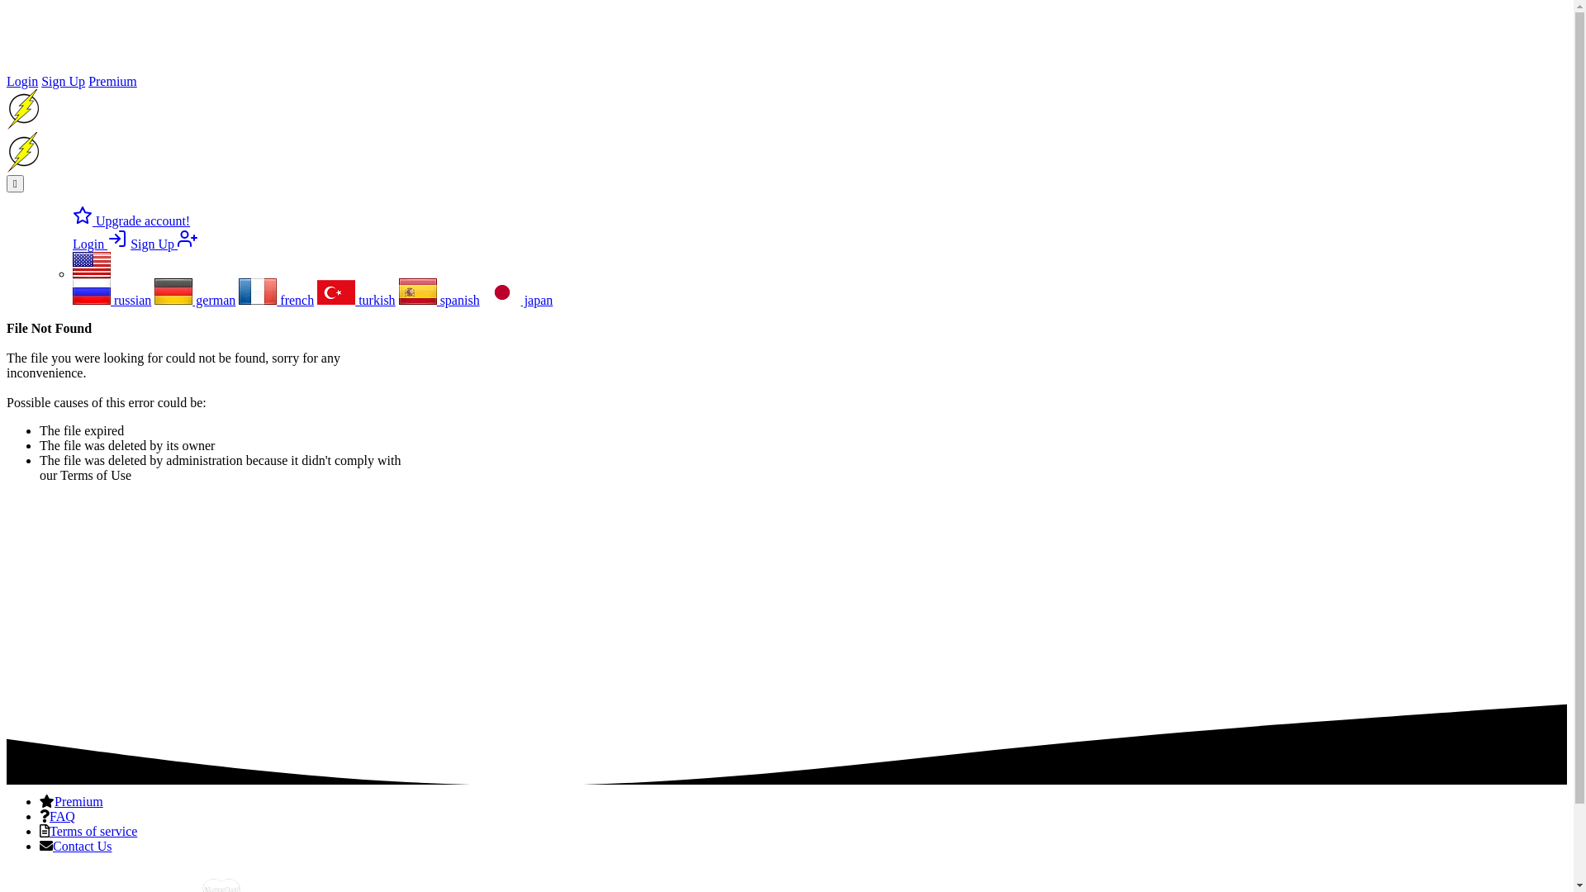  I want to click on Upgrade account!, so click(131, 221).